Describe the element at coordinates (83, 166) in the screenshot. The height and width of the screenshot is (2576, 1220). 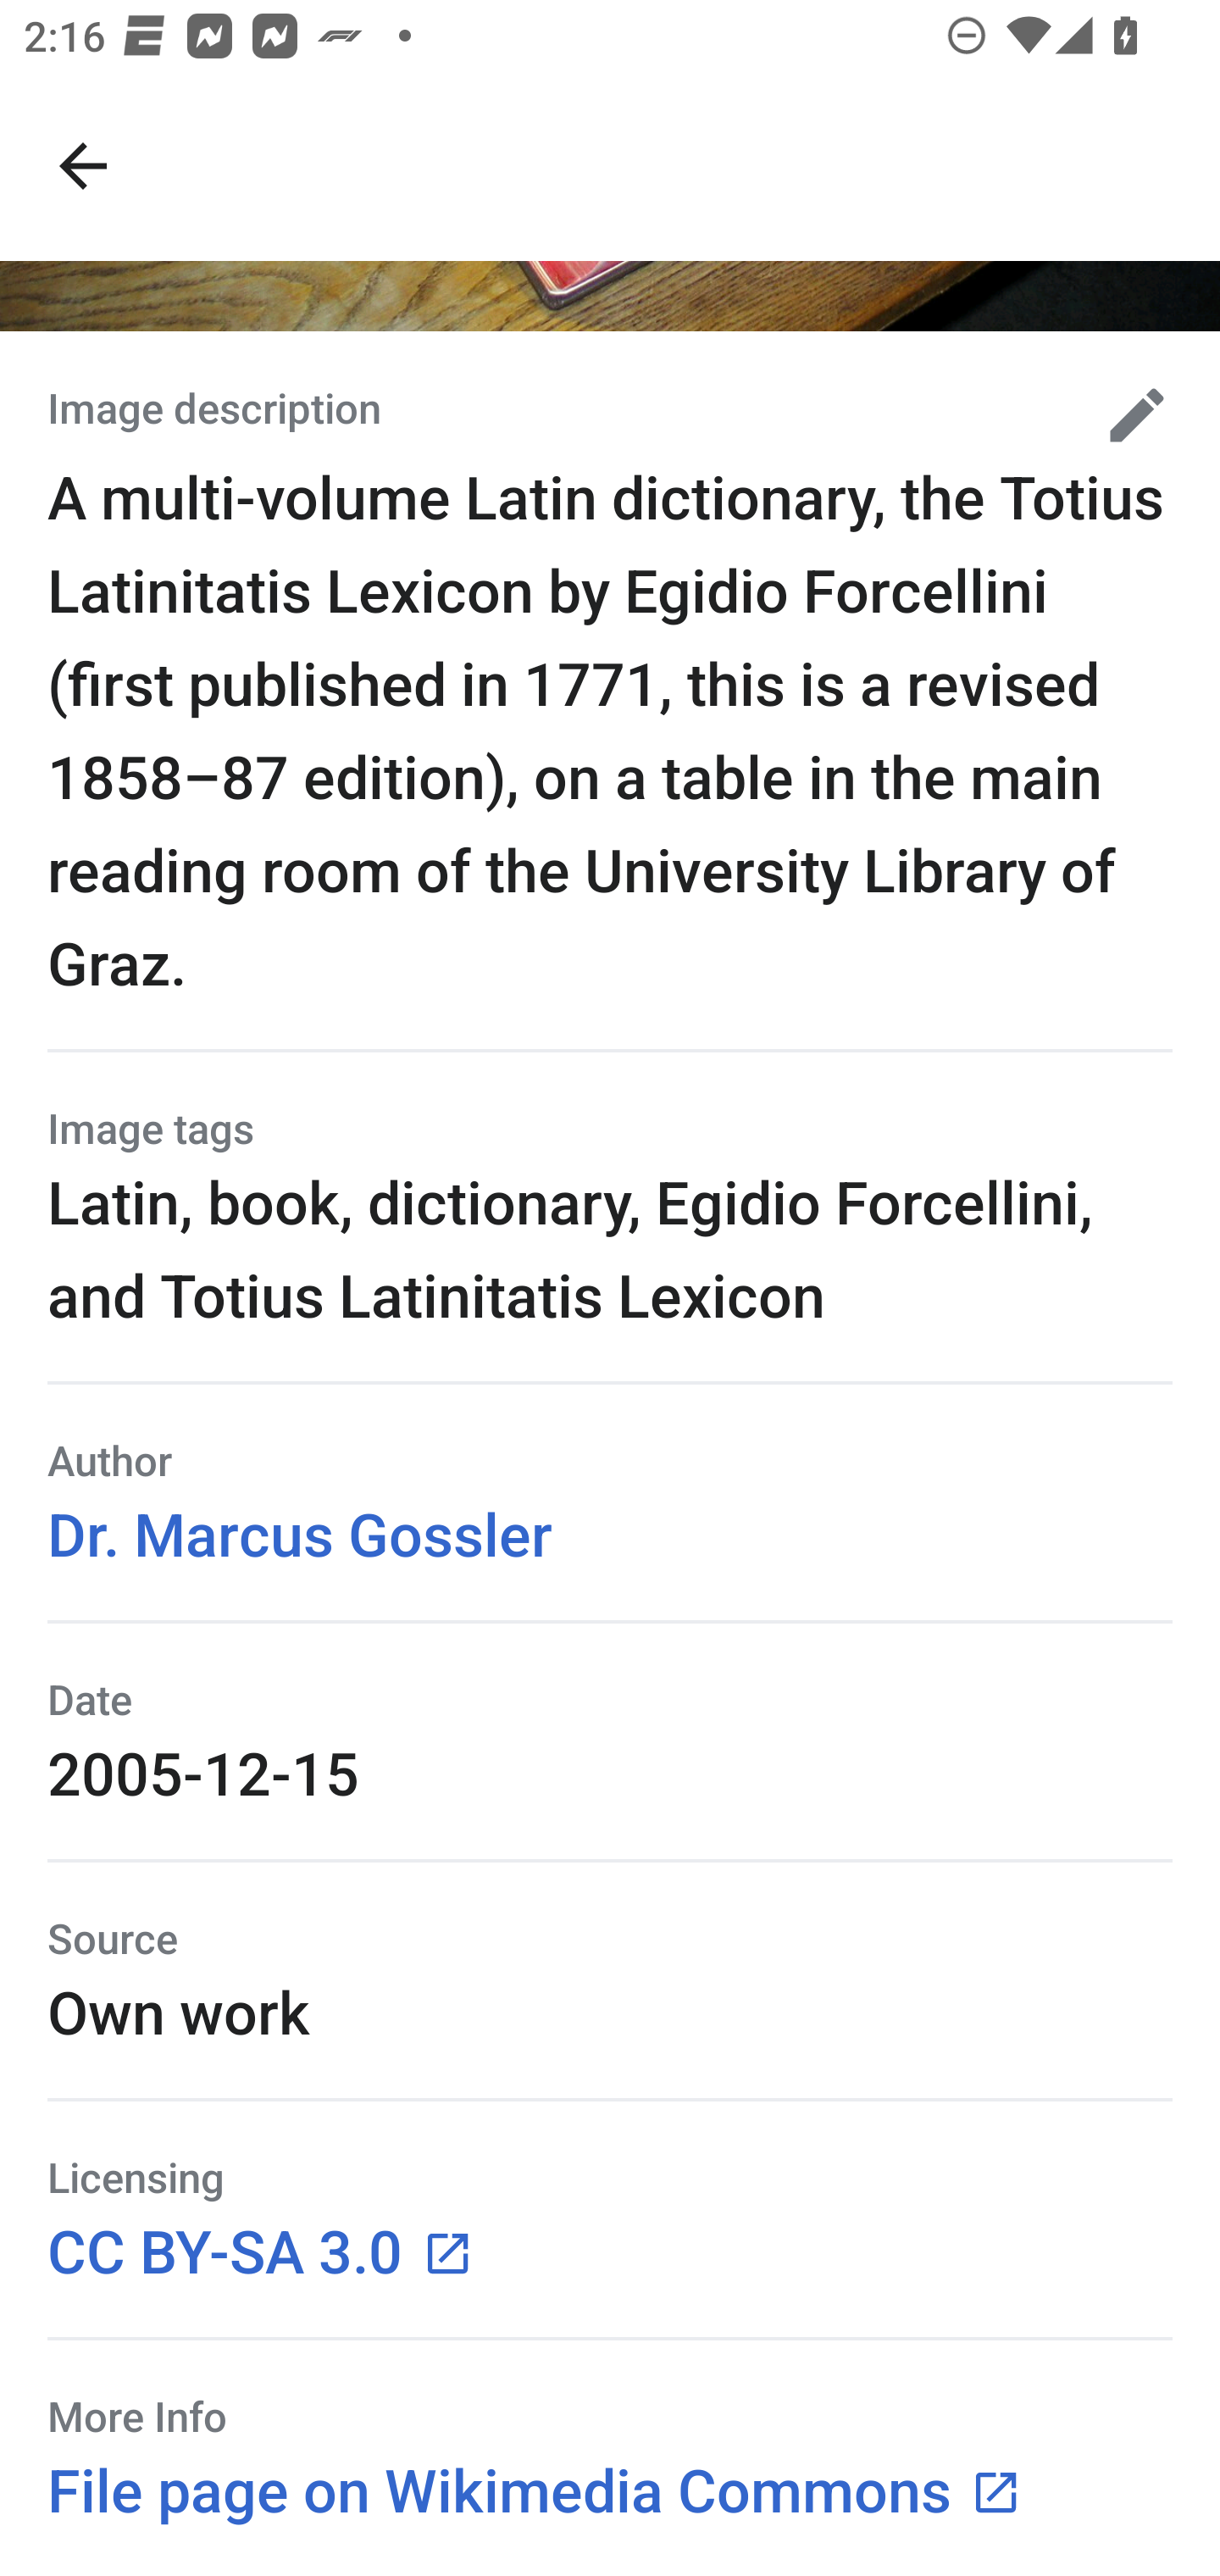
I see `Navigate up` at that location.